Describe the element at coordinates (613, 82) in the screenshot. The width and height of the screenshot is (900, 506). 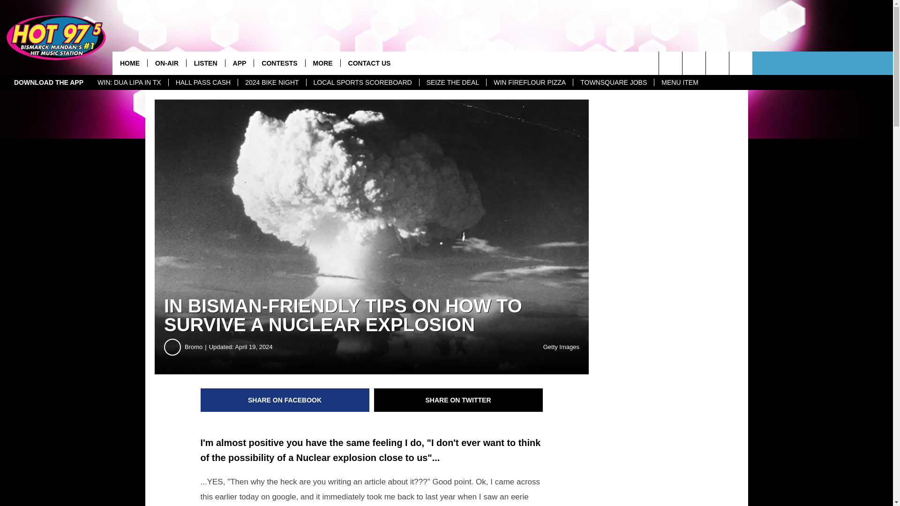
I see `TOWNSQUARE JOBS` at that location.